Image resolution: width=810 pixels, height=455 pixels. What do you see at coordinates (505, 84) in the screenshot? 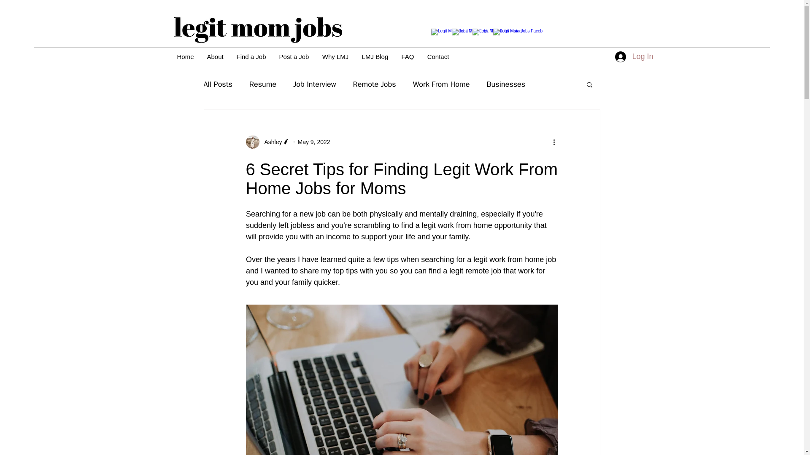
I see `Businesses` at bounding box center [505, 84].